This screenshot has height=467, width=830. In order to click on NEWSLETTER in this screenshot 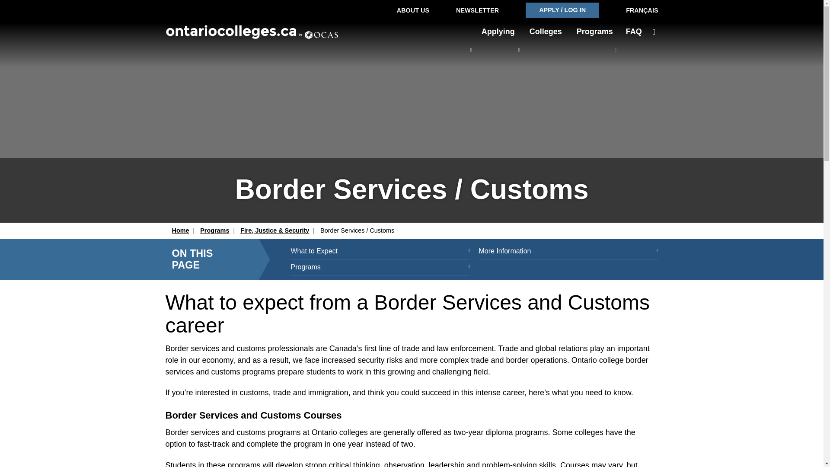, I will do `click(477, 10)`.